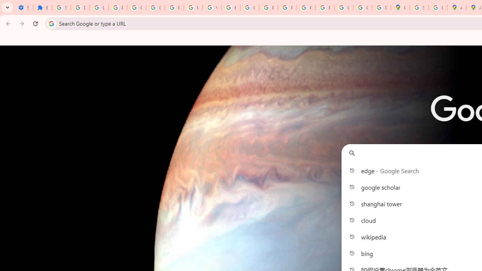 Image resolution: width=482 pixels, height=271 pixels. Describe the element at coordinates (23, 8) in the screenshot. I see `Settings - On startup` at that location.